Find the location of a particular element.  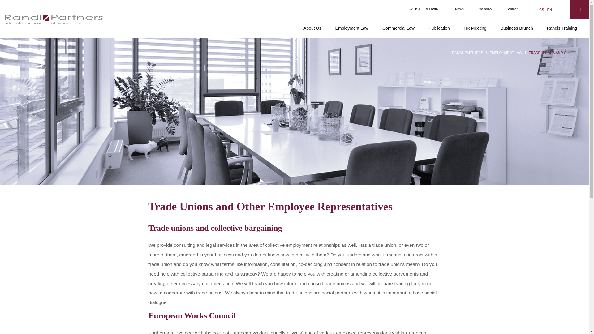

CS is located at coordinates (541, 9).